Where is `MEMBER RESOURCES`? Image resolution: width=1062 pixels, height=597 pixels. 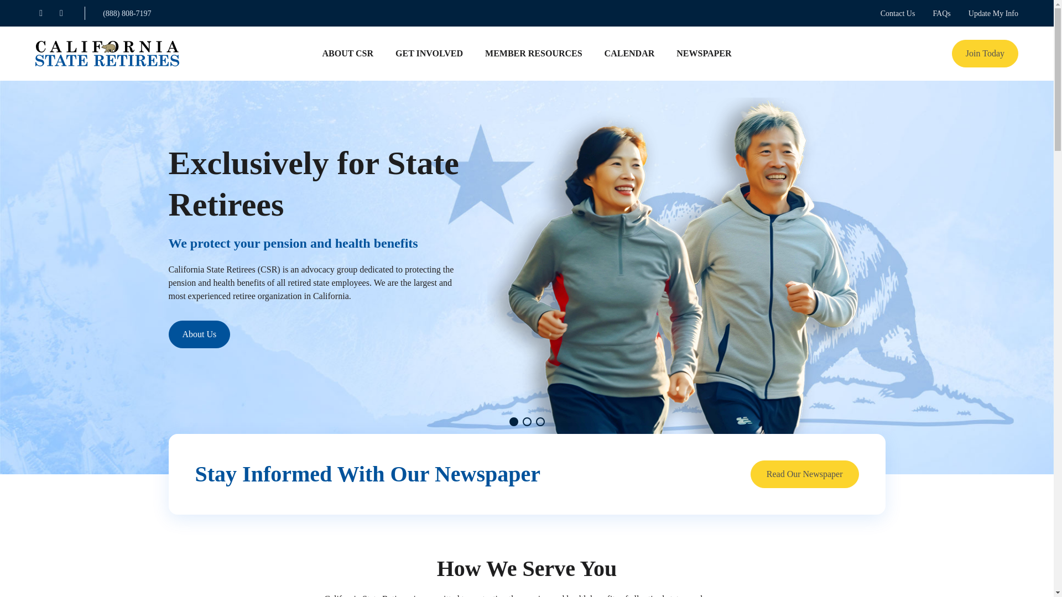
MEMBER RESOURCES is located at coordinates (533, 53).